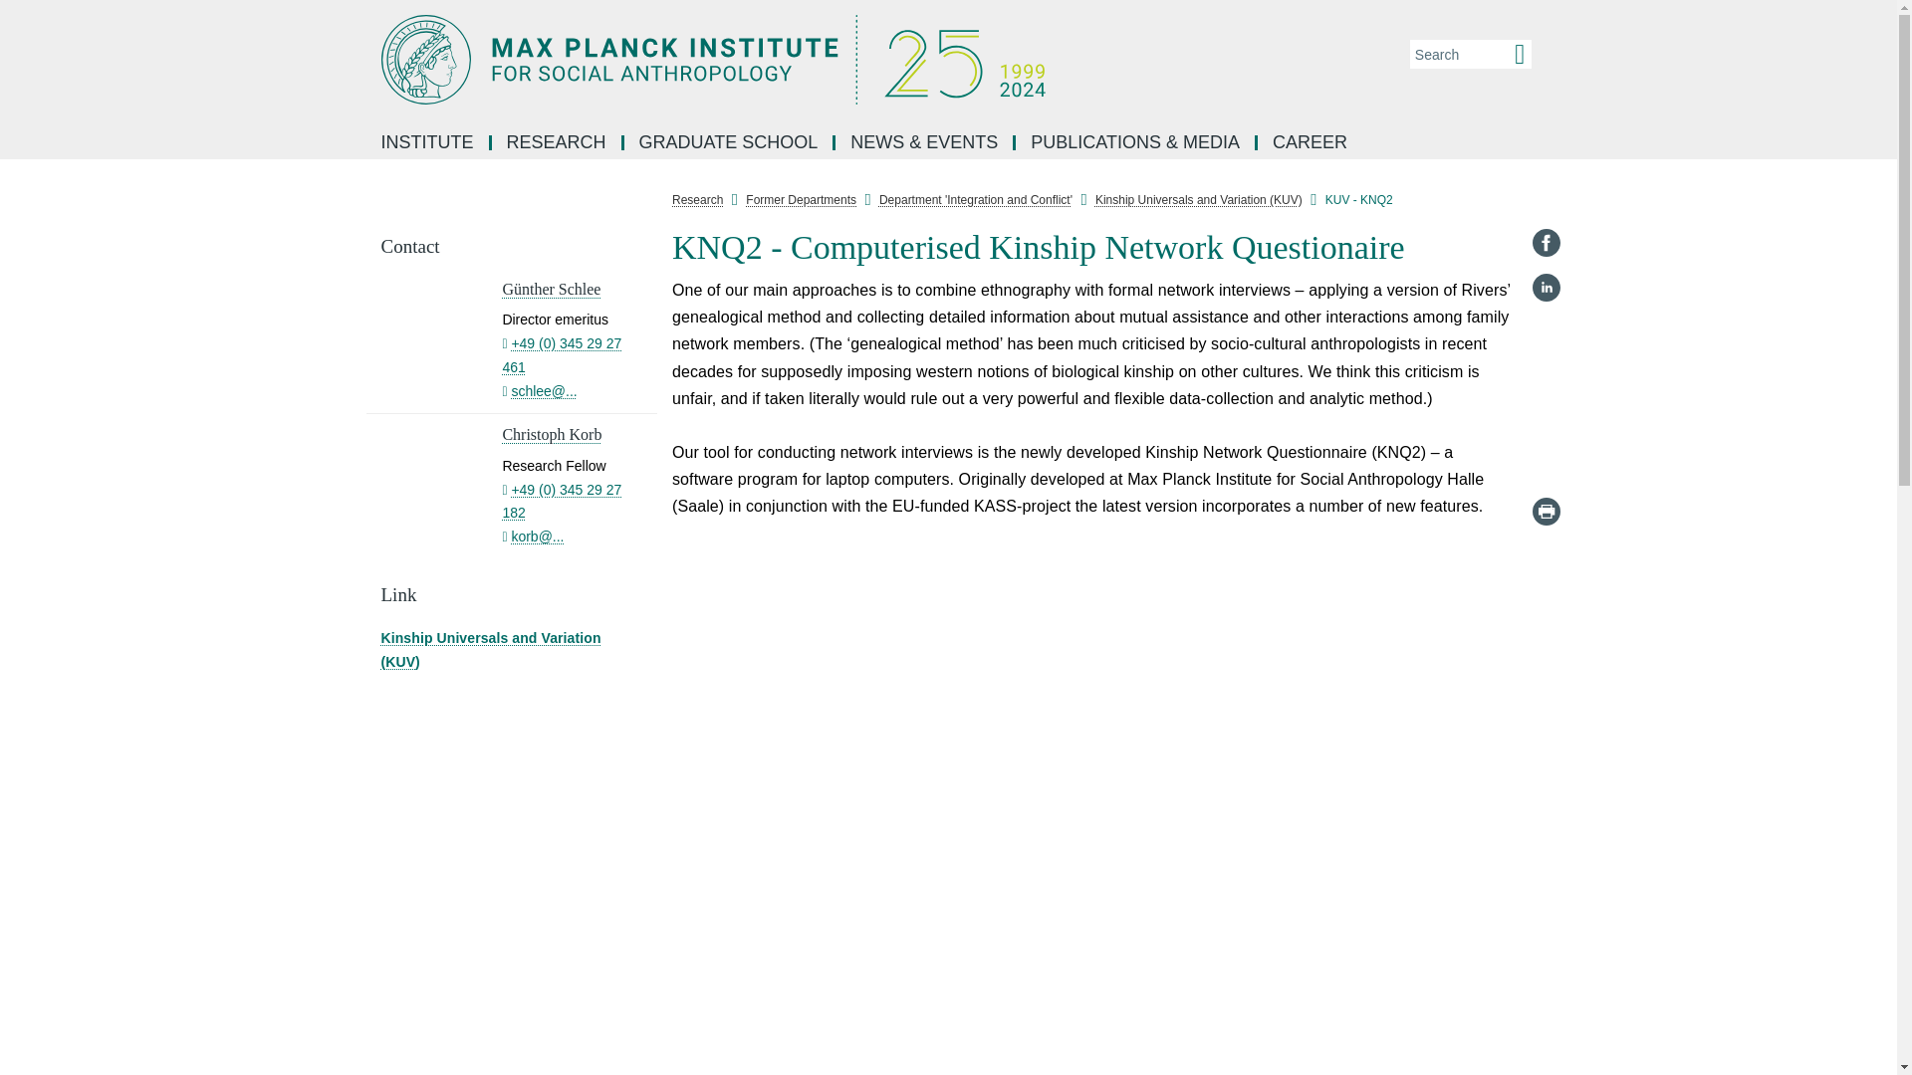  Describe the element at coordinates (428, 143) in the screenshot. I see `INSTITUTE` at that location.